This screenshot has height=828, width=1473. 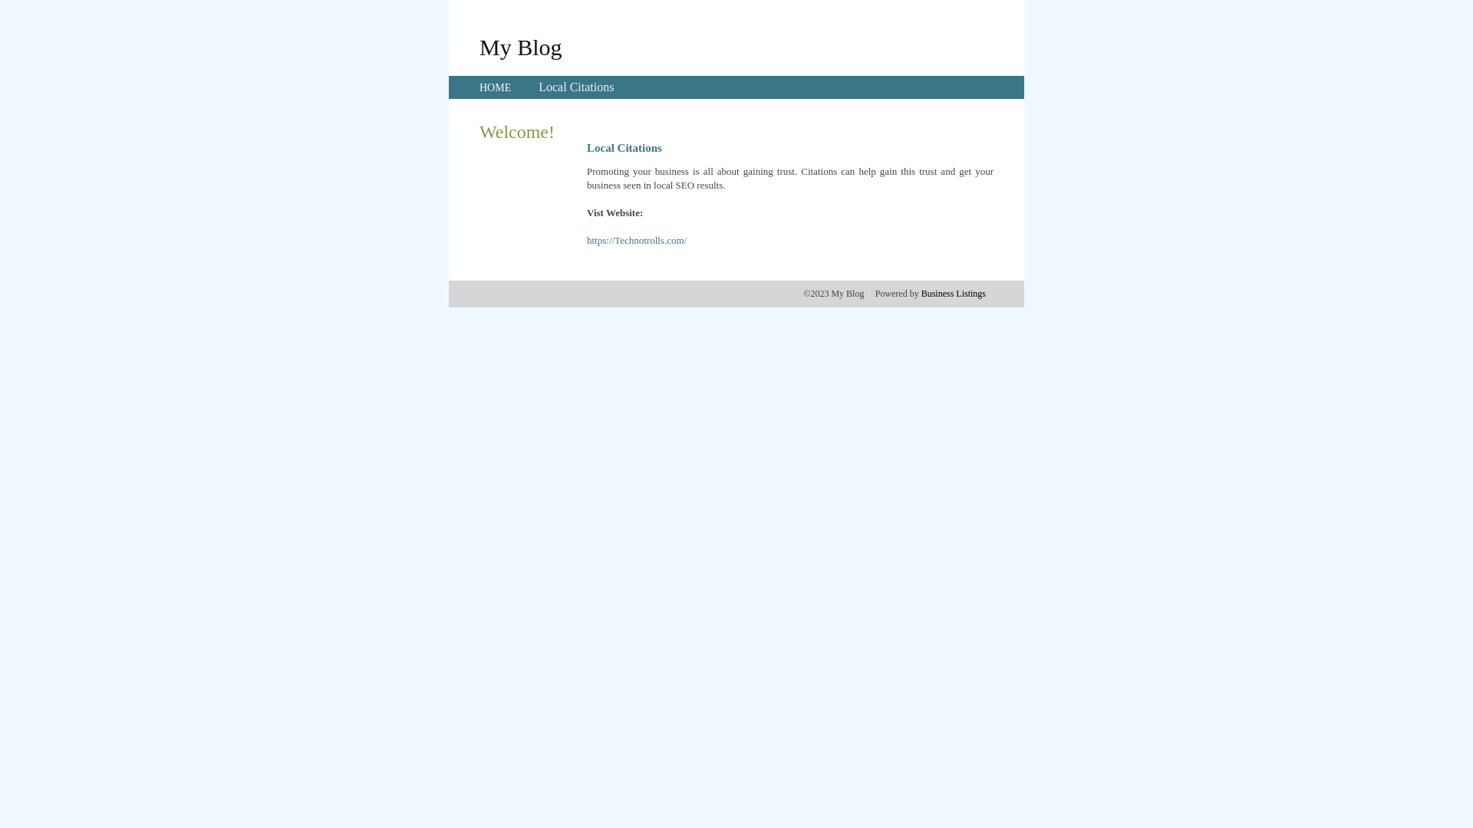 What do you see at coordinates (521, 47) in the screenshot?
I see `My Blog` at bounding box center [521, 47].